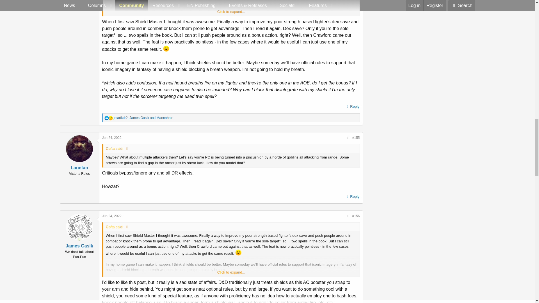 This screenshot has height=303, width=539. What do you see at coordinates (110, 118) in the screenshot?
I see `Sad` at bounding box center [110, 118].